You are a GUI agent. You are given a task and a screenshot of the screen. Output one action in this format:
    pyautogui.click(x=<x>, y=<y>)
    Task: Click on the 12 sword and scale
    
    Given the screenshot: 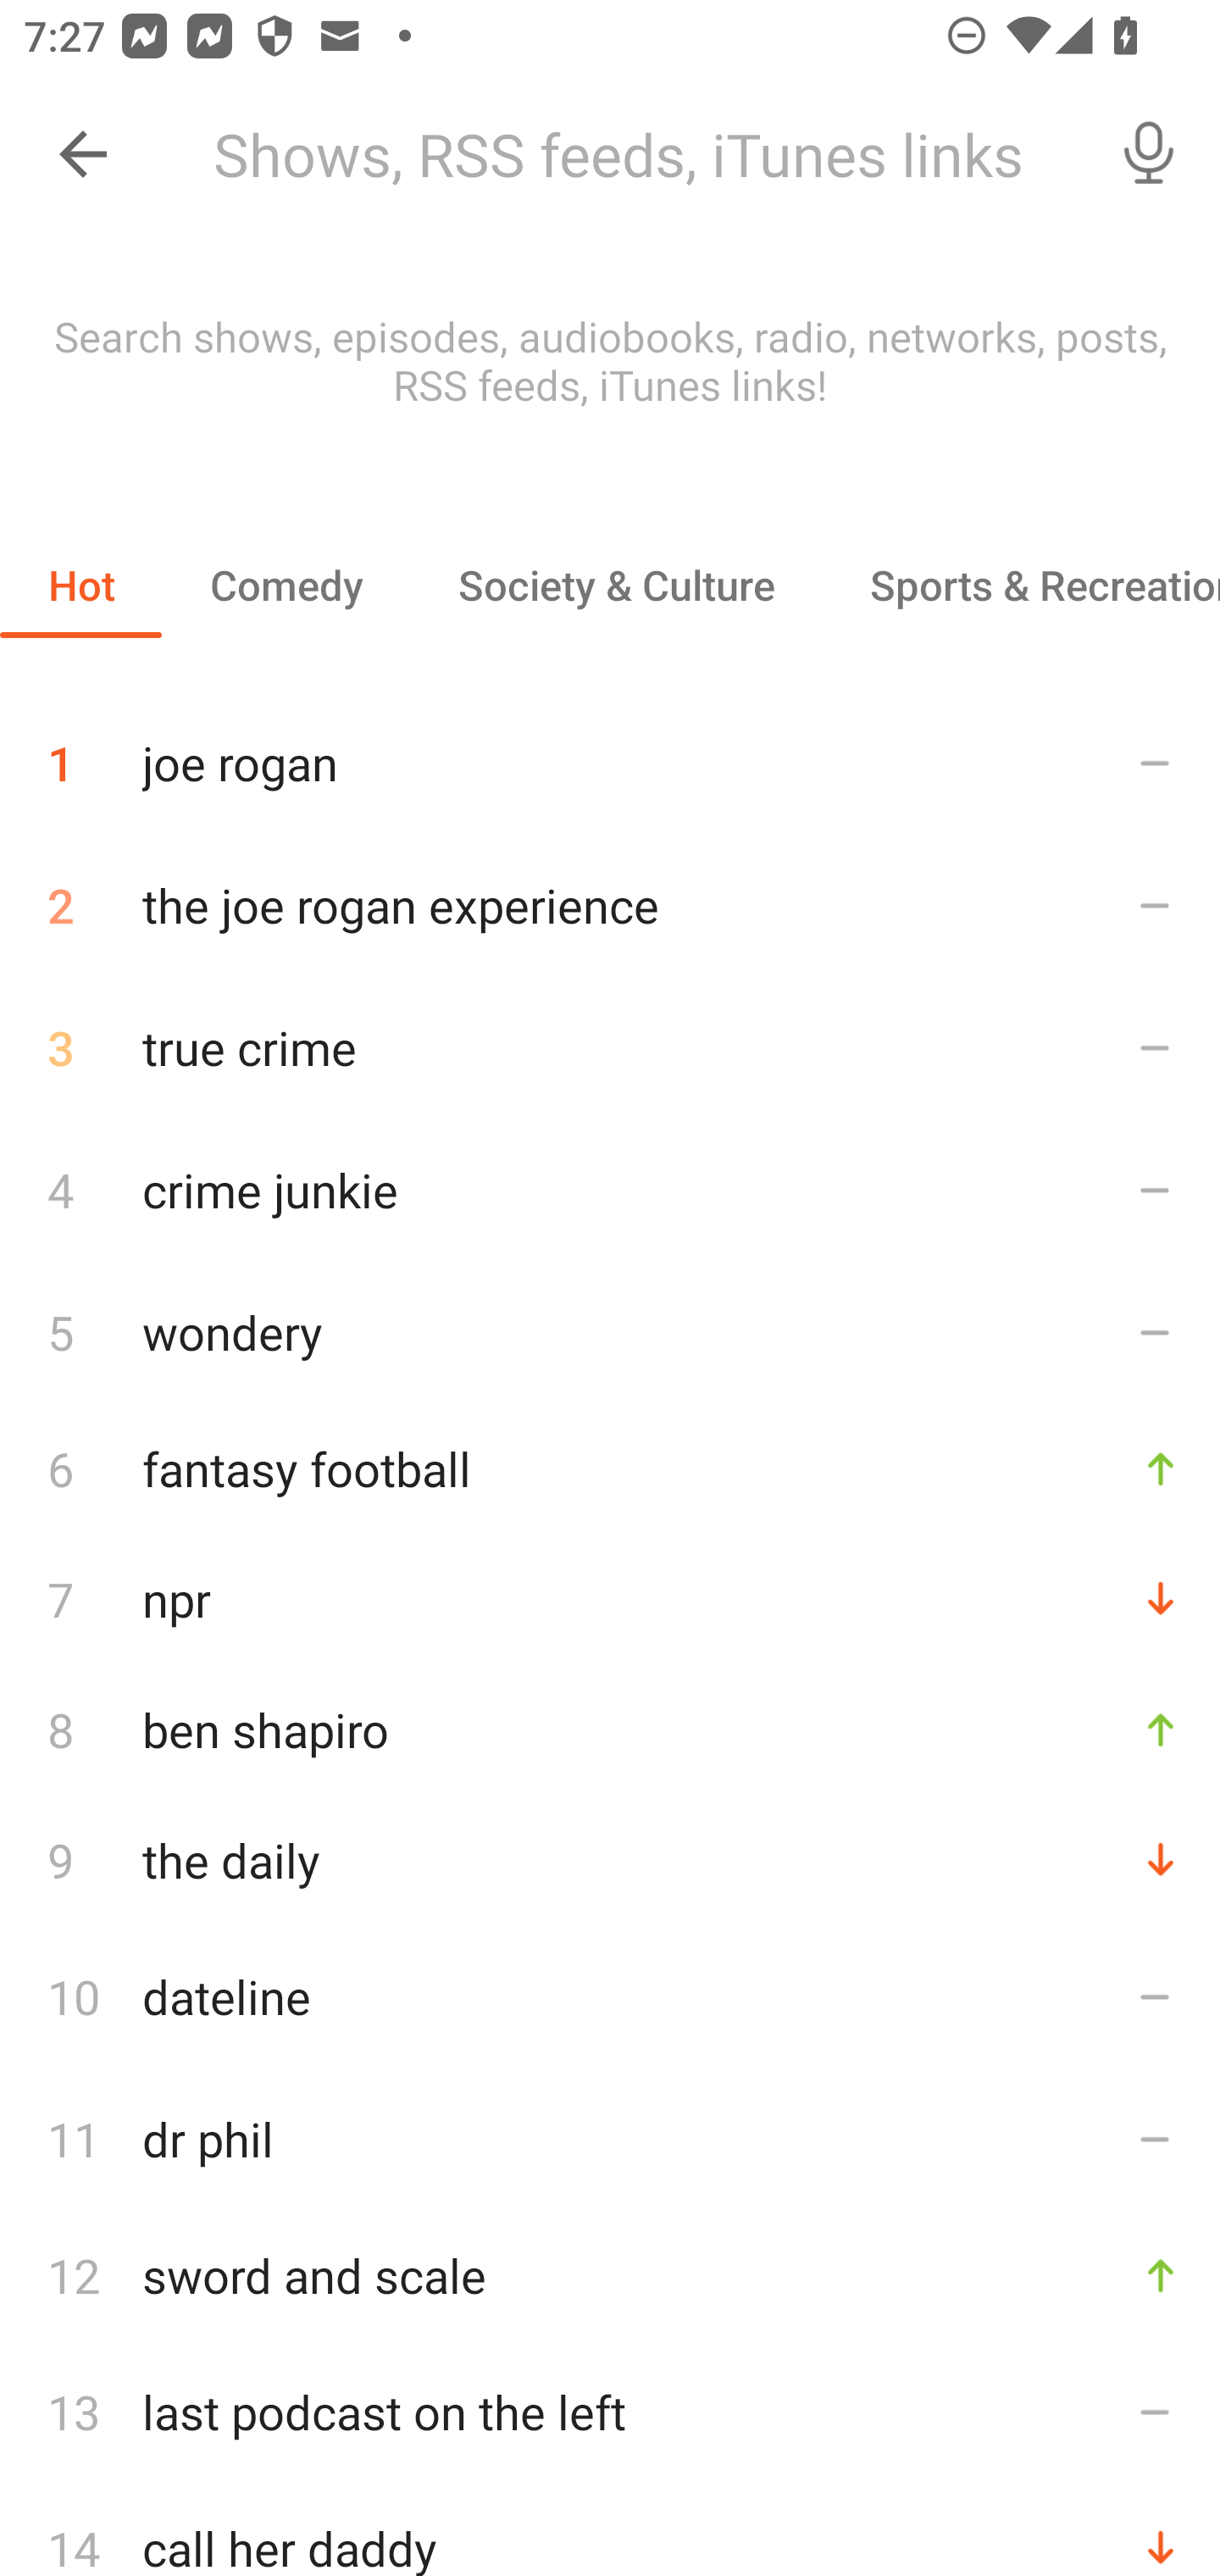 What is the action you would take?
    pyautogui.click(x=610, y=2276)
    